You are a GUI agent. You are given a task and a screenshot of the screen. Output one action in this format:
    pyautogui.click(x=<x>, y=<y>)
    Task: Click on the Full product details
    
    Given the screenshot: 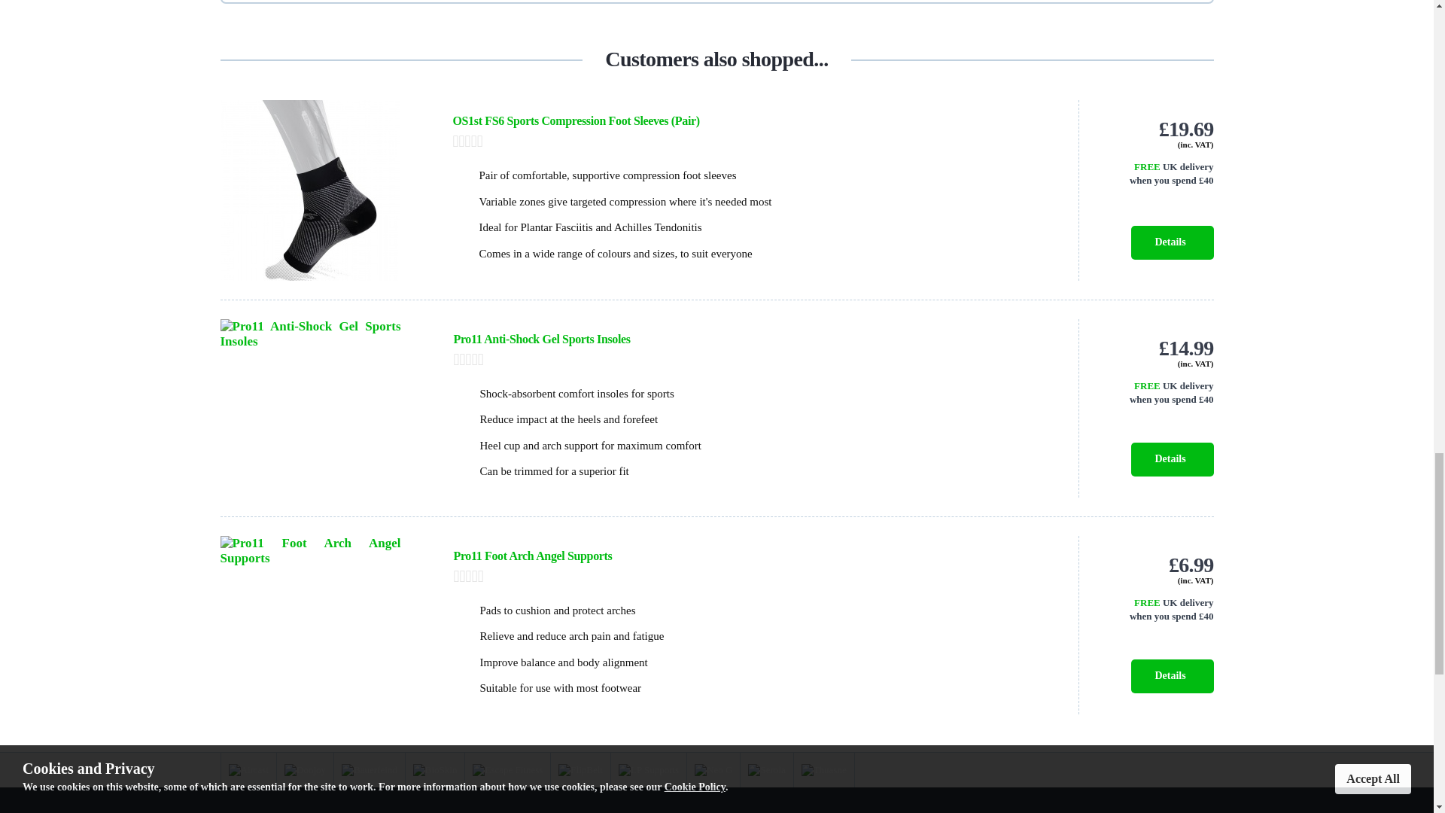 What is the action you would take?
    pyautogui.click(x=1171, y=676)
    